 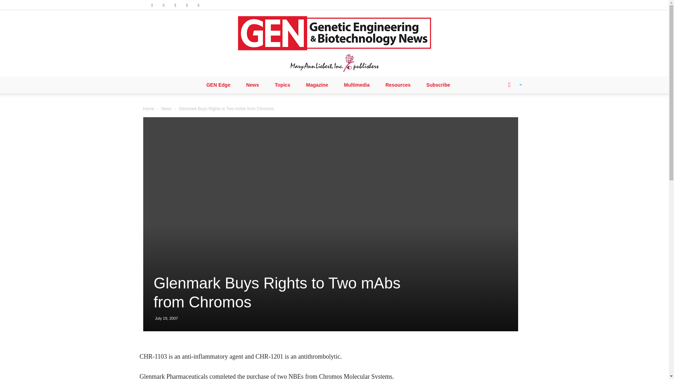 What do you see at coordinates (166, 109) in the screenshot?
I see `View all posts in News` at bounding box center [166, 109].